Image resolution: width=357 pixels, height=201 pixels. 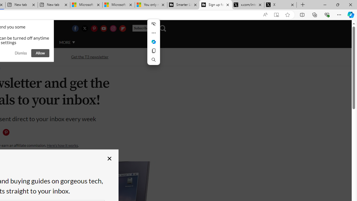 I want to click on Get the T3 newsletter, so click(x=90, y=57).